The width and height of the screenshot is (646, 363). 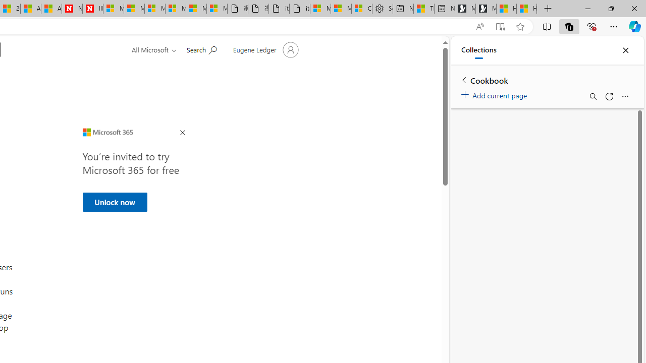 I want to click on Illness news & latest pictures from Newsweek.com, so click(x=92, y=9).